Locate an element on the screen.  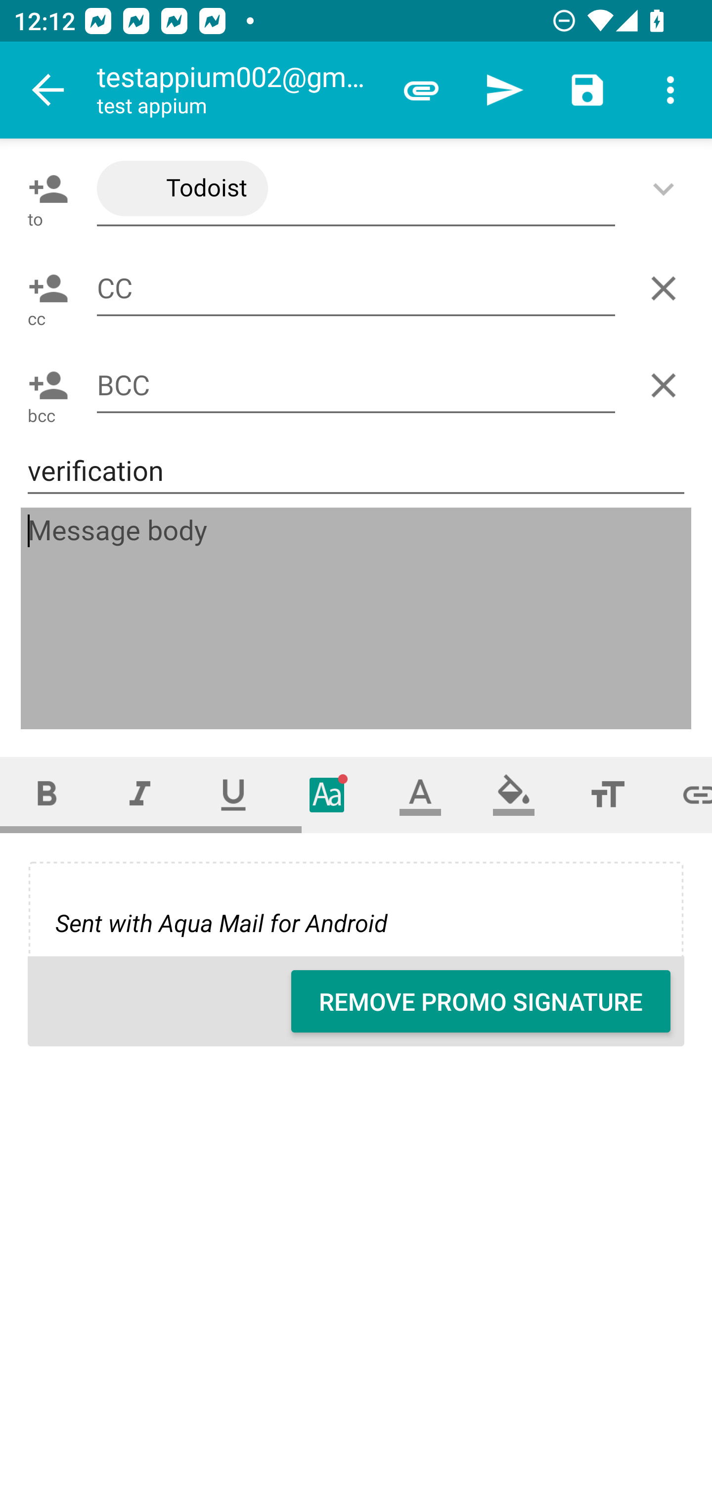
Todoist <no-reply@todoist.com>,  is located at coordinates (356, 189).